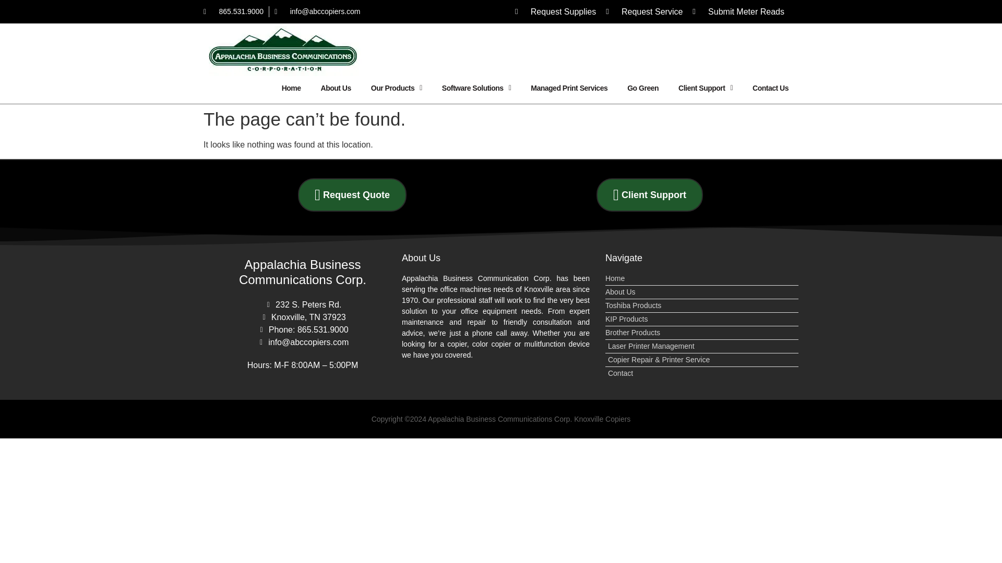  Describe the element at coordinates (770, 88) in the screenshot. I see `Contact Us` at that location.